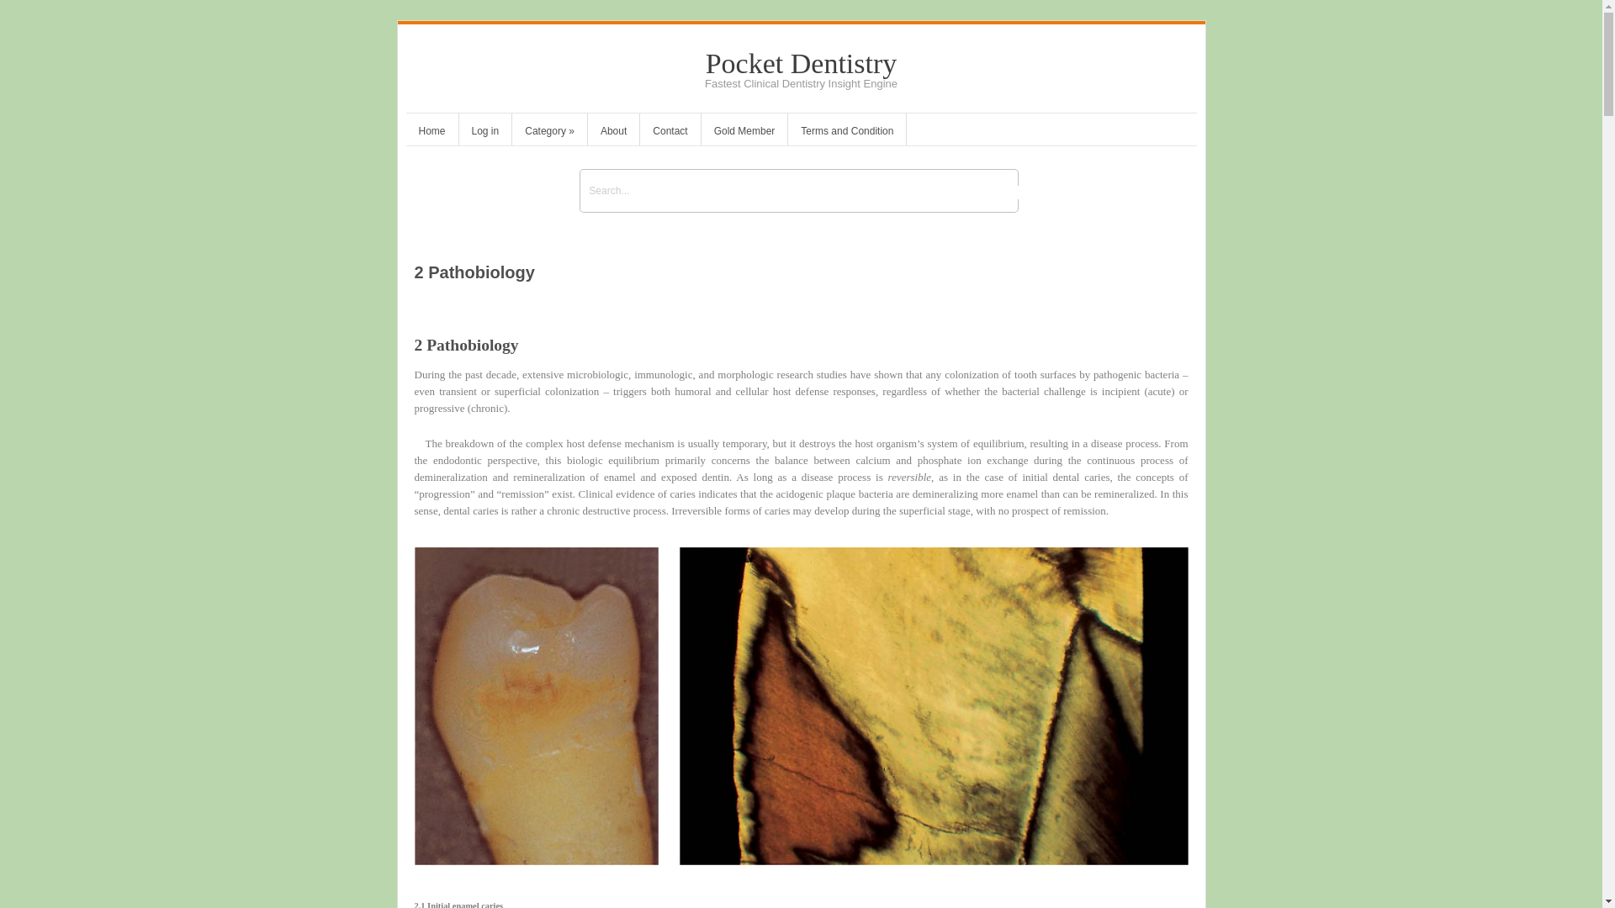 Image resolution: width=1615 pixels, height=908 pixels. I want to click on Terms and Condition, so click(846, 133).